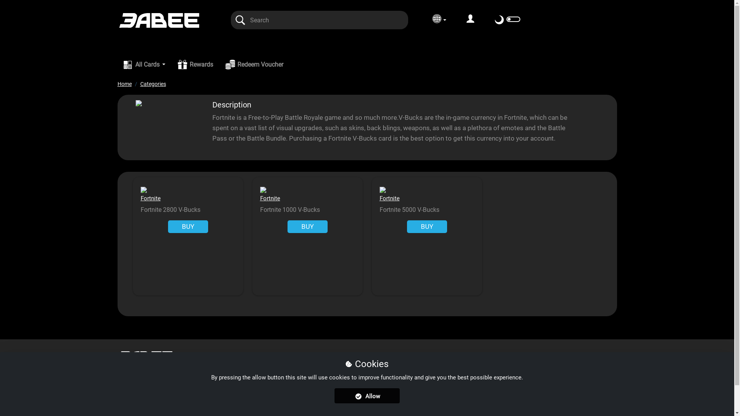 This screenshot has width=740, height=416. Describe the element at coordinates (392, 356) in the screenshot. I see `Contact Us` at that location.